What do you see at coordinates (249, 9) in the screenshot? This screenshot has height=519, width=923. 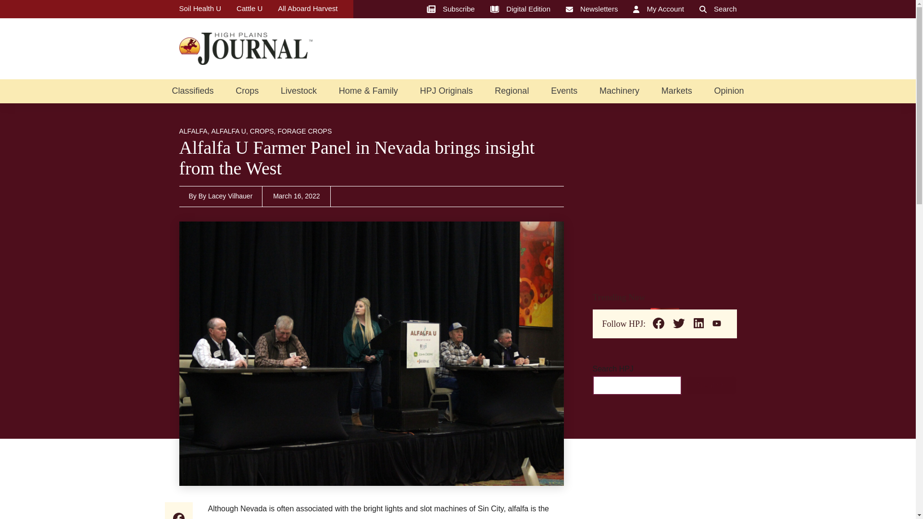 I see `Cattle U` at bounding box center [249, 9].